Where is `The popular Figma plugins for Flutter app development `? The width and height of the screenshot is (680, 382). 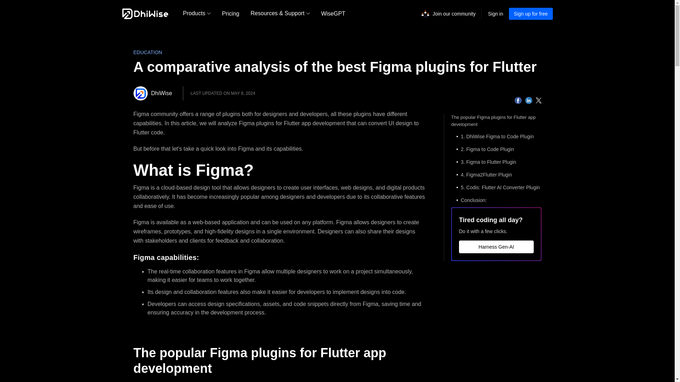
The popular Figma plugins for Flutter app development  is located at coordinates (496, 121).